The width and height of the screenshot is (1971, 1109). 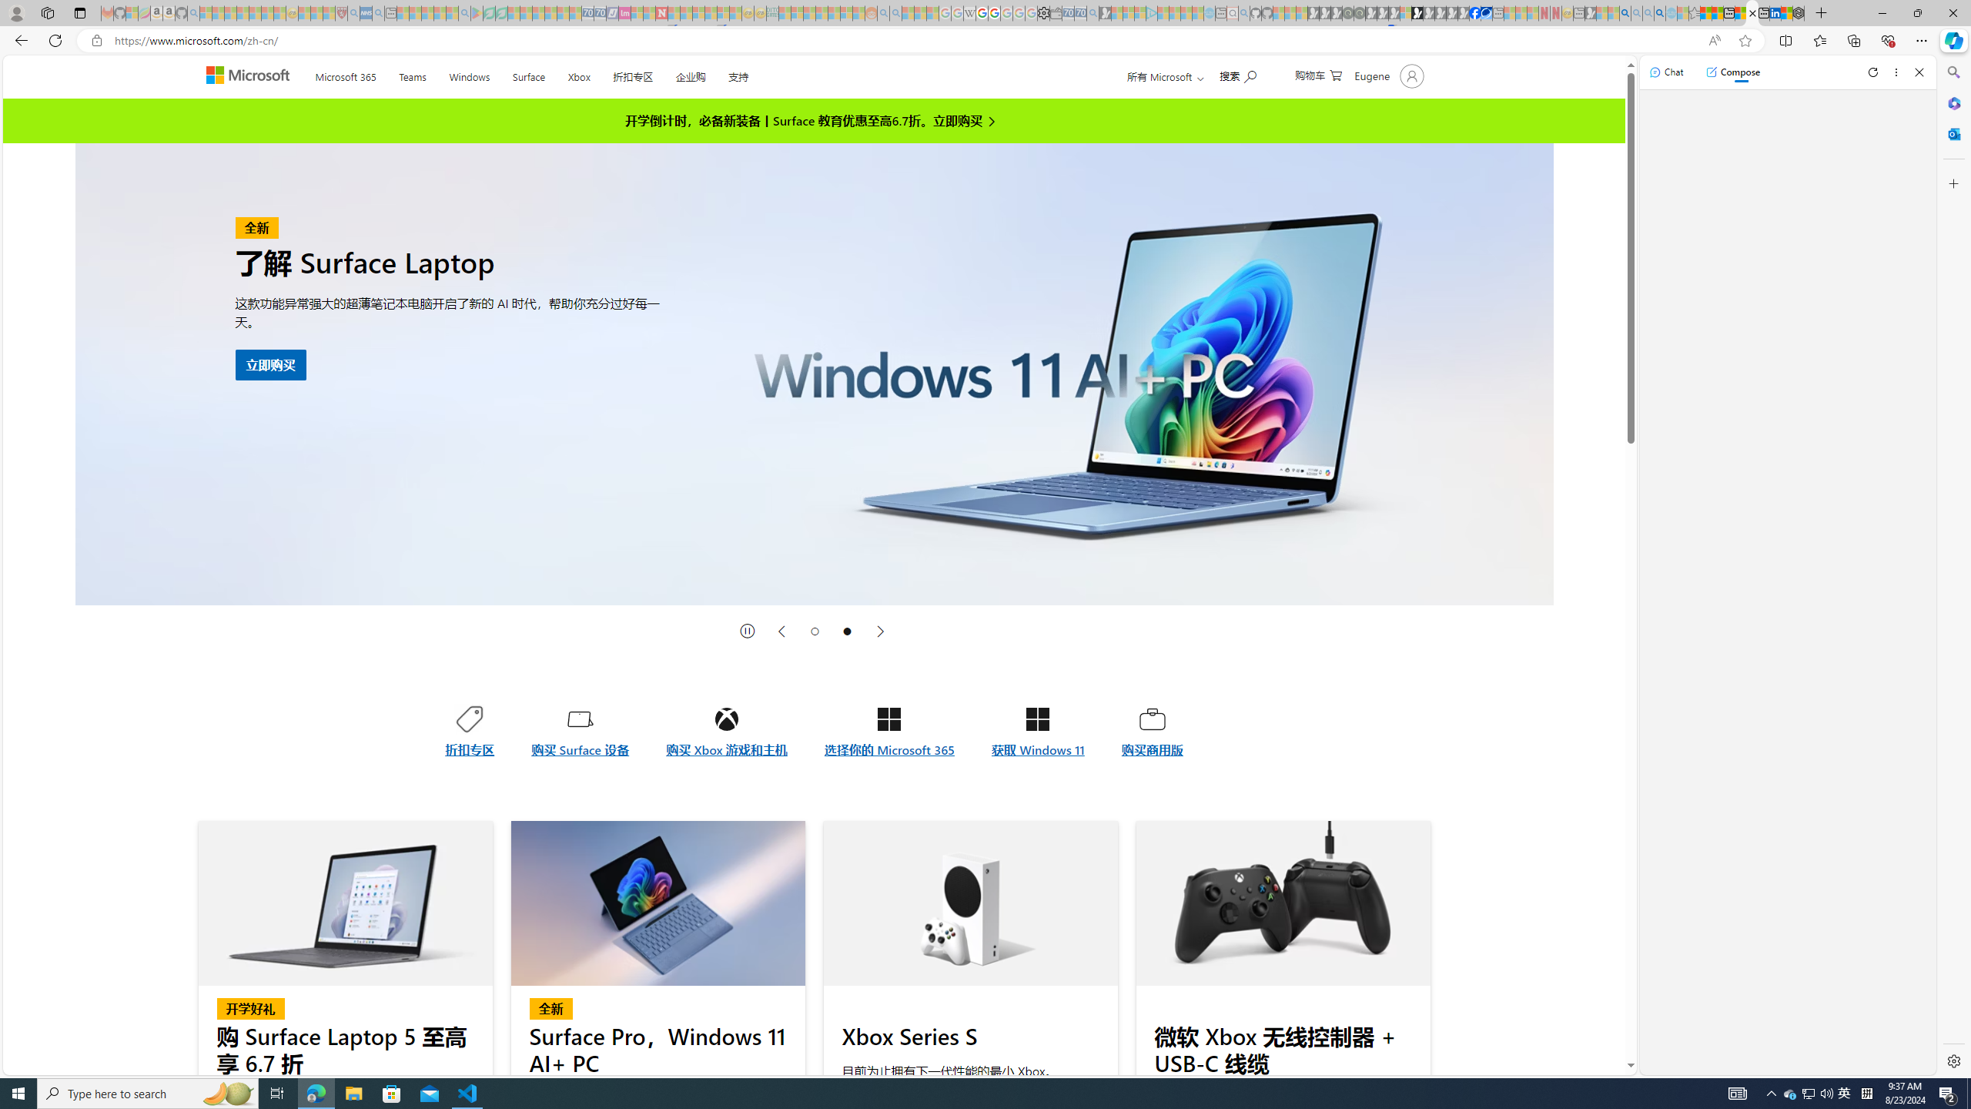 What do you see at coordinates (490, 13) in the screenshot?
I see `Terms of Use Agreement - Sleeping` at bounding box center [490, 13].